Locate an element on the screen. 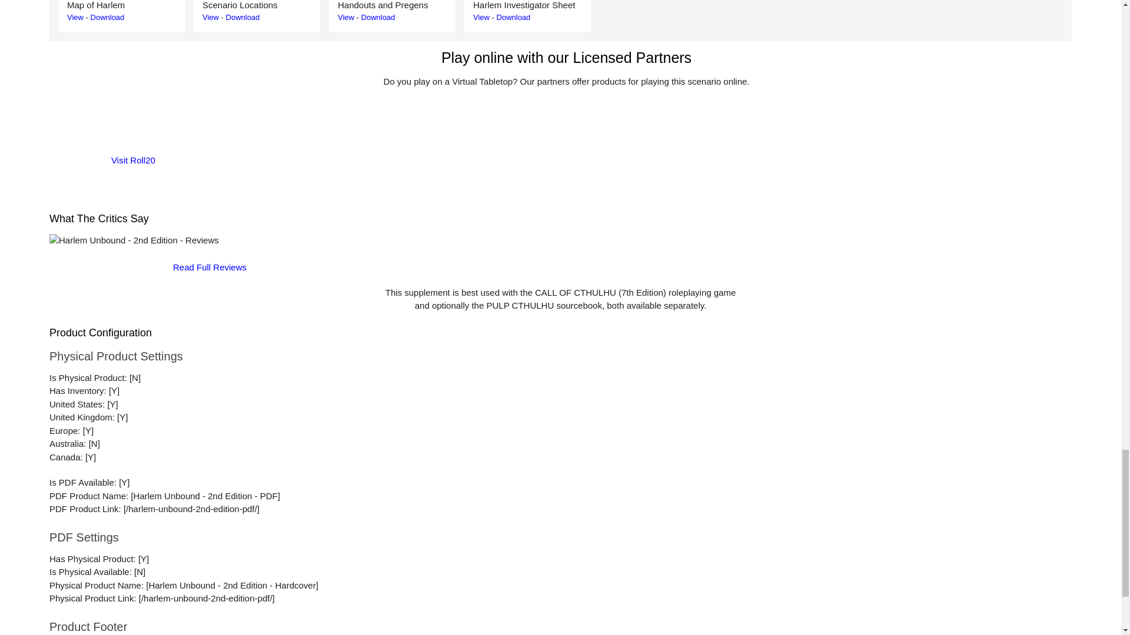  Scenario Maps is located at coordinates (211, 16).